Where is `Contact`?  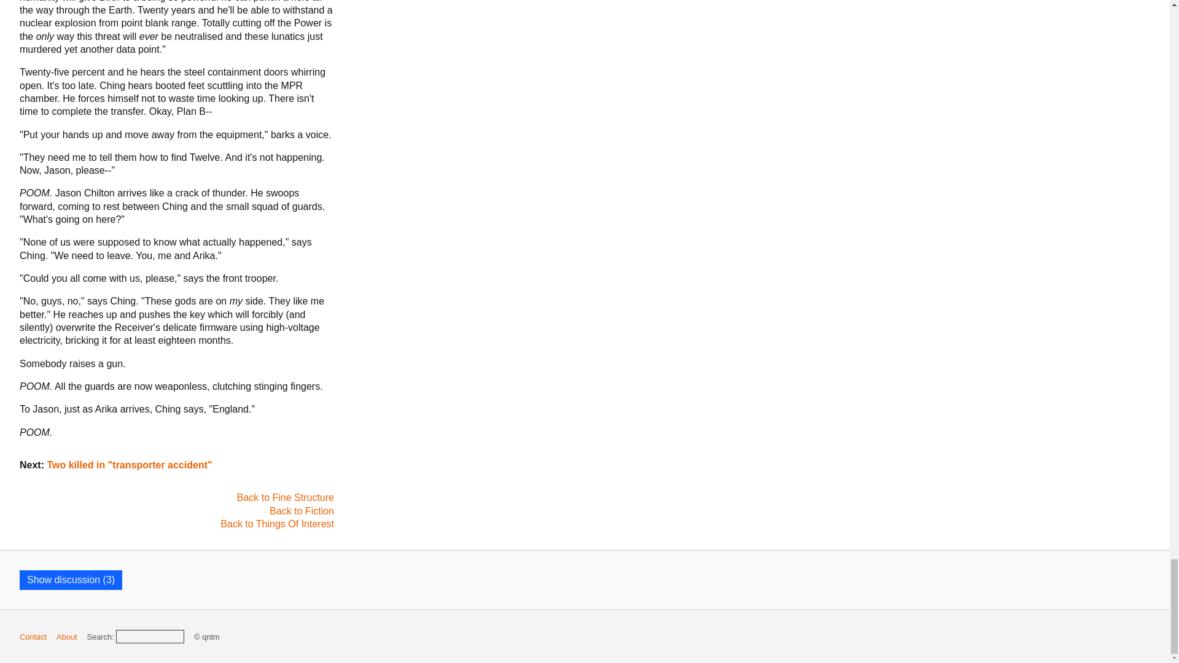 Contact is located at coordinates (33, 637).